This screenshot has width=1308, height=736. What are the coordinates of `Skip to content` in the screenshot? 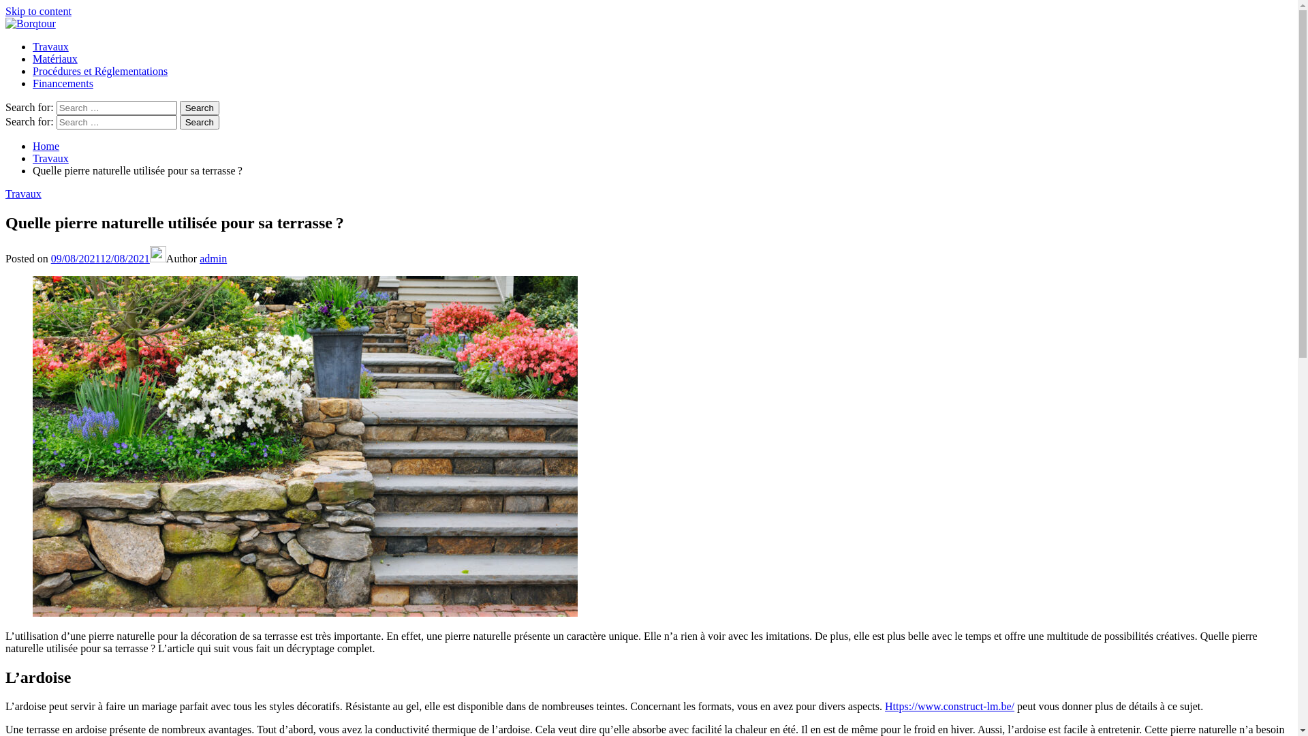 It's located at (38, 11).